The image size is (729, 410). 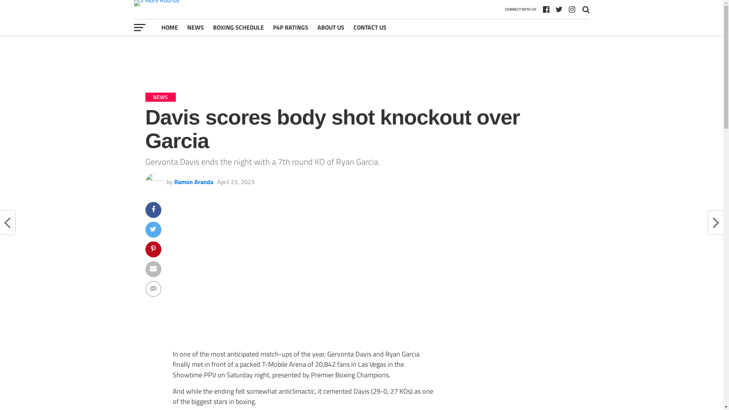 I want to click on HOME, so click(x=169, y=27).